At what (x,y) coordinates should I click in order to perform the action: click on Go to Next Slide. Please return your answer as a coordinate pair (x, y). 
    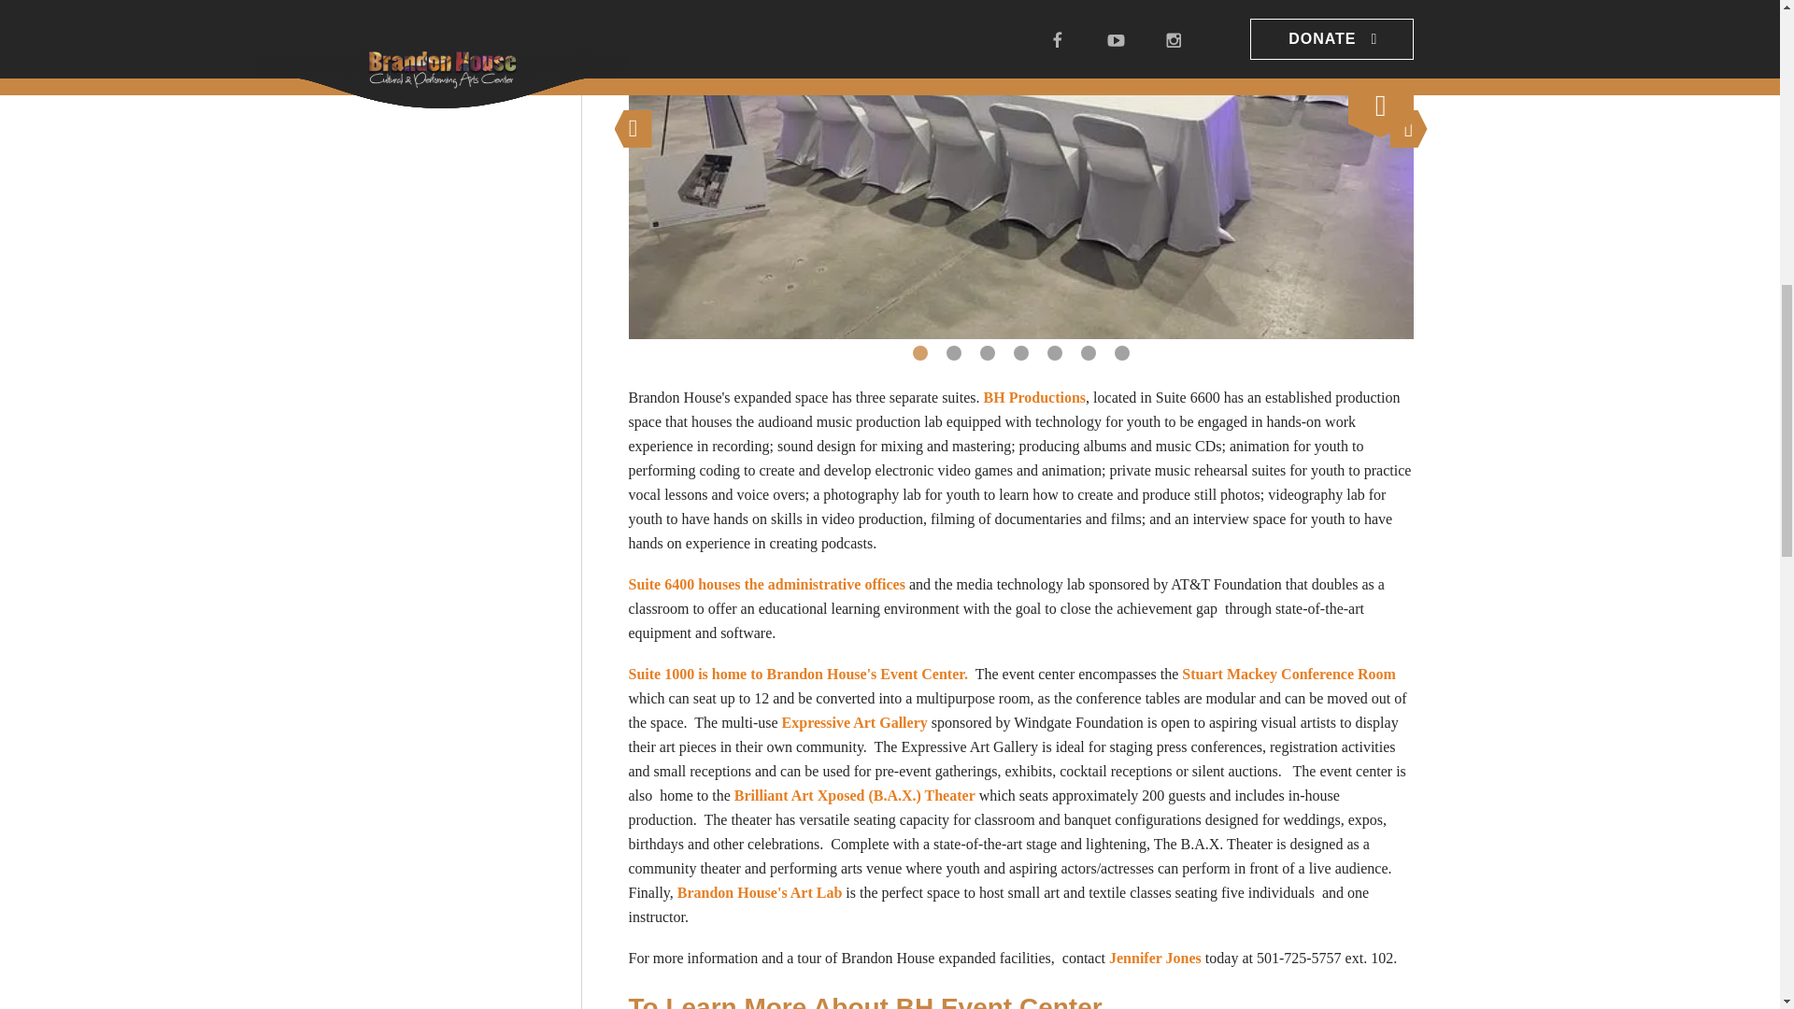
    Looking at the image, I should click on (1409, 128).